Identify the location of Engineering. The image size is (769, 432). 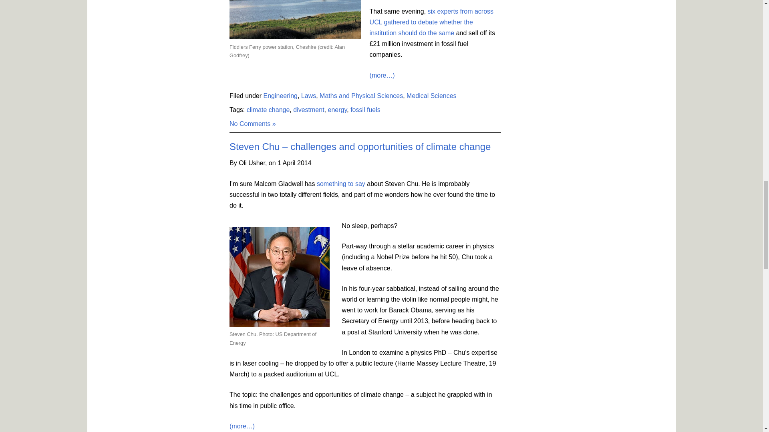
(280, 96).